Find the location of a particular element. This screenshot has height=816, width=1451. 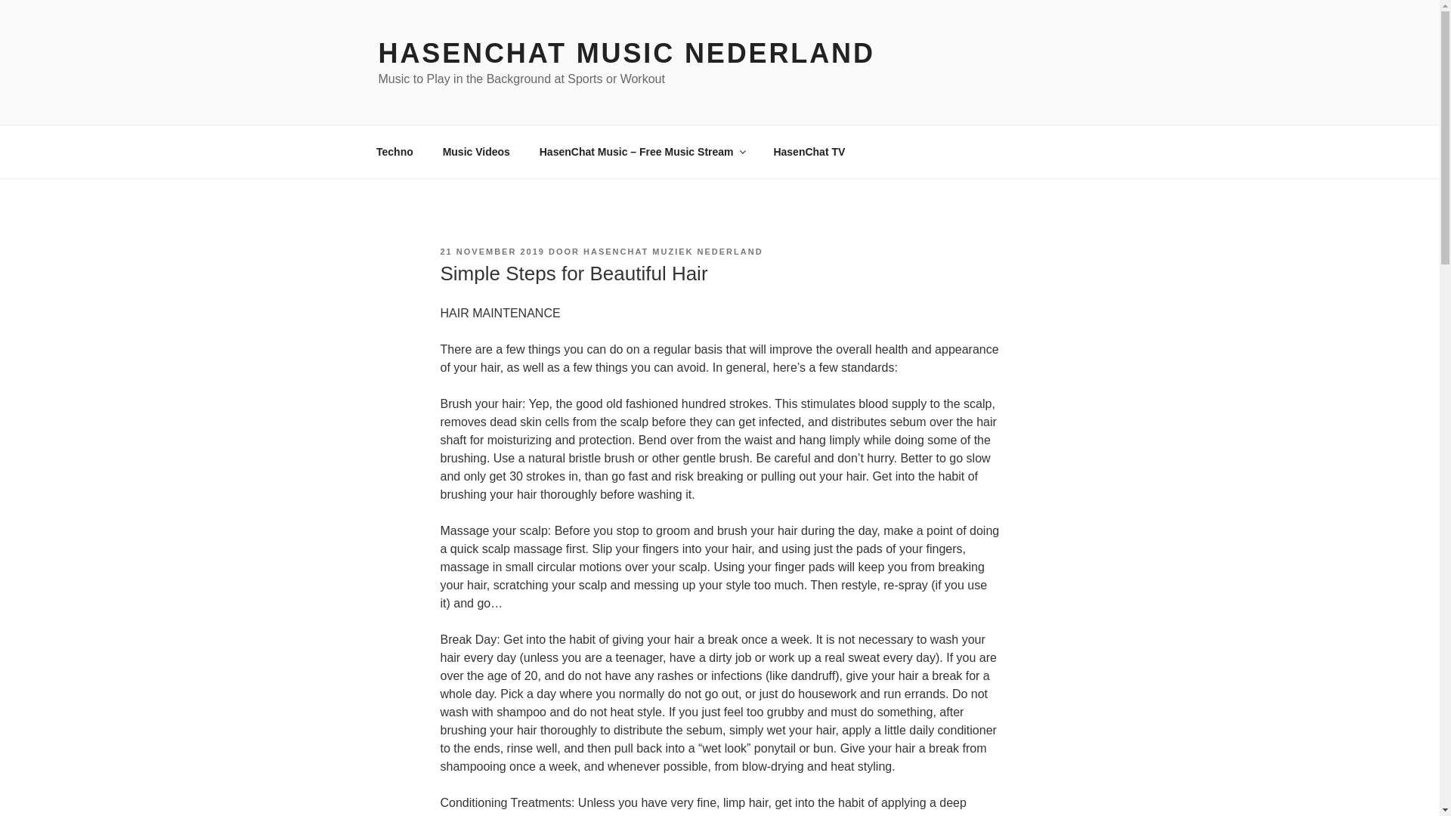

HASENCHAT MUZIEK NEDERLAND is located at coordinates (673, 252).